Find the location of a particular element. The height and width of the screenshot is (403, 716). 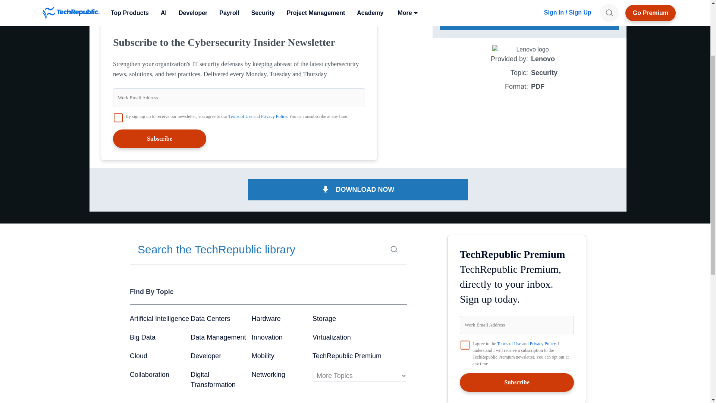

DOWNLOAD NOW is located at coordinates (530, 19).